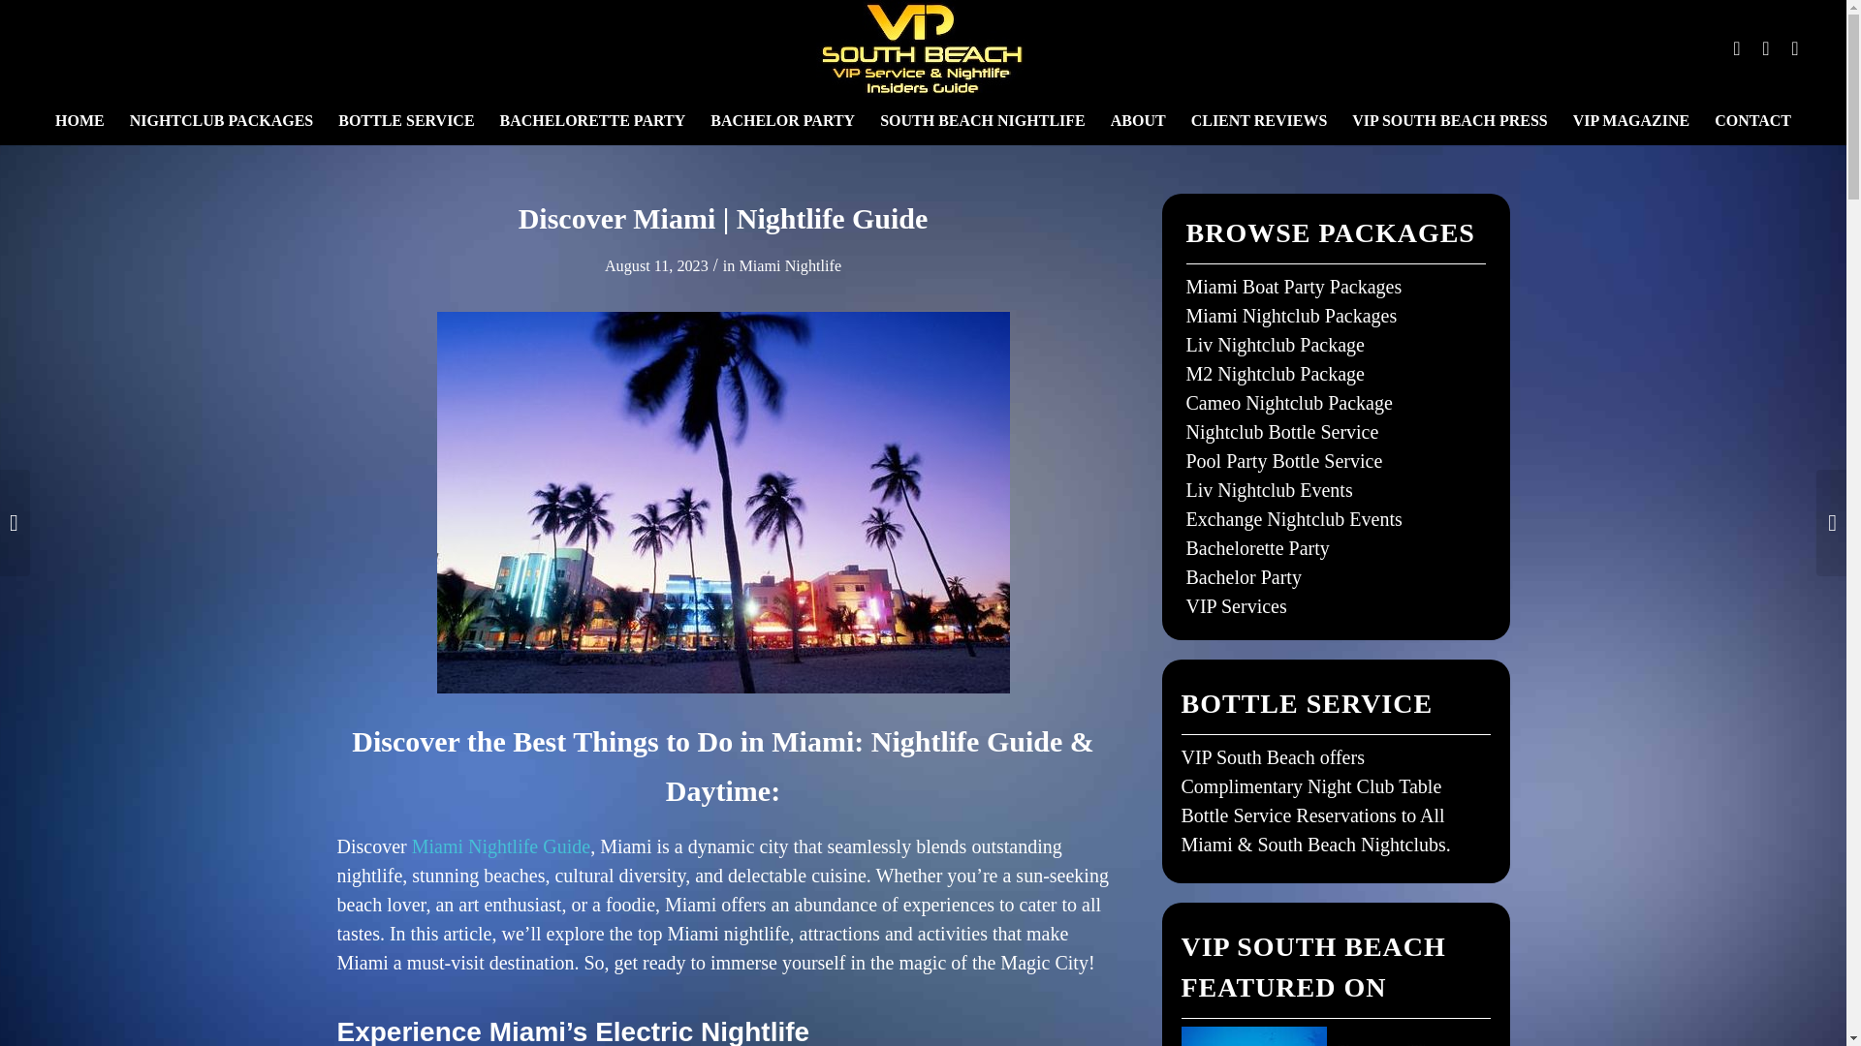 This screenshot has width=1861, height=1046. Describe the element at coordinates (1138, 121) in the screenshot. I see `ABOUT` at that location.